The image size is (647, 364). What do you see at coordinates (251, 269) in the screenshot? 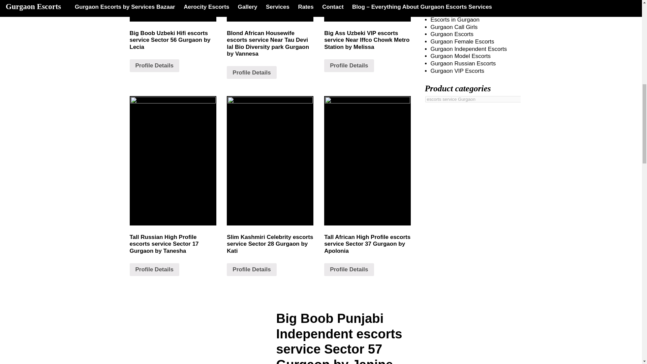
I see `Profile Details` at bounding box center [251, 269].